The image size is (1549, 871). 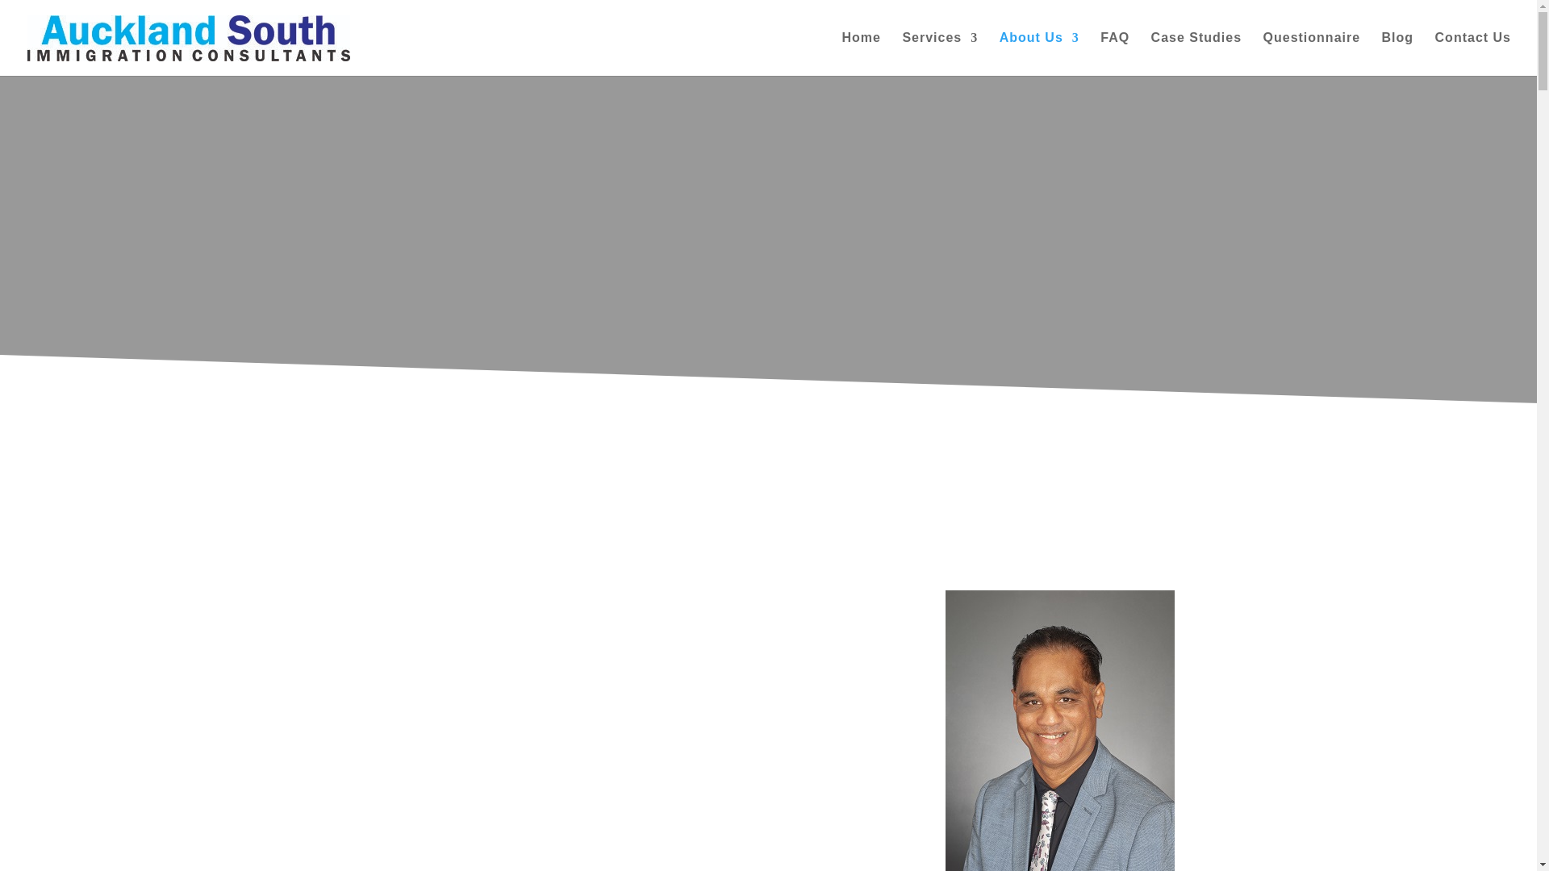 I want to click on Home, so click(x=860, y=53).